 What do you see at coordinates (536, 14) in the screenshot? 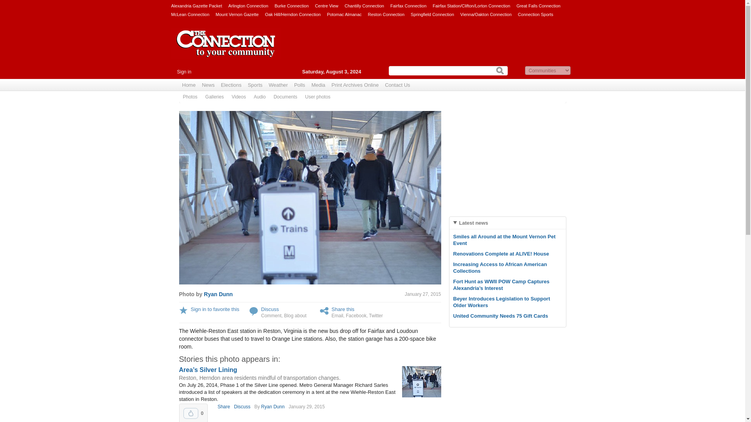
I see `Connection Sports` at bounding box center [536, 14].